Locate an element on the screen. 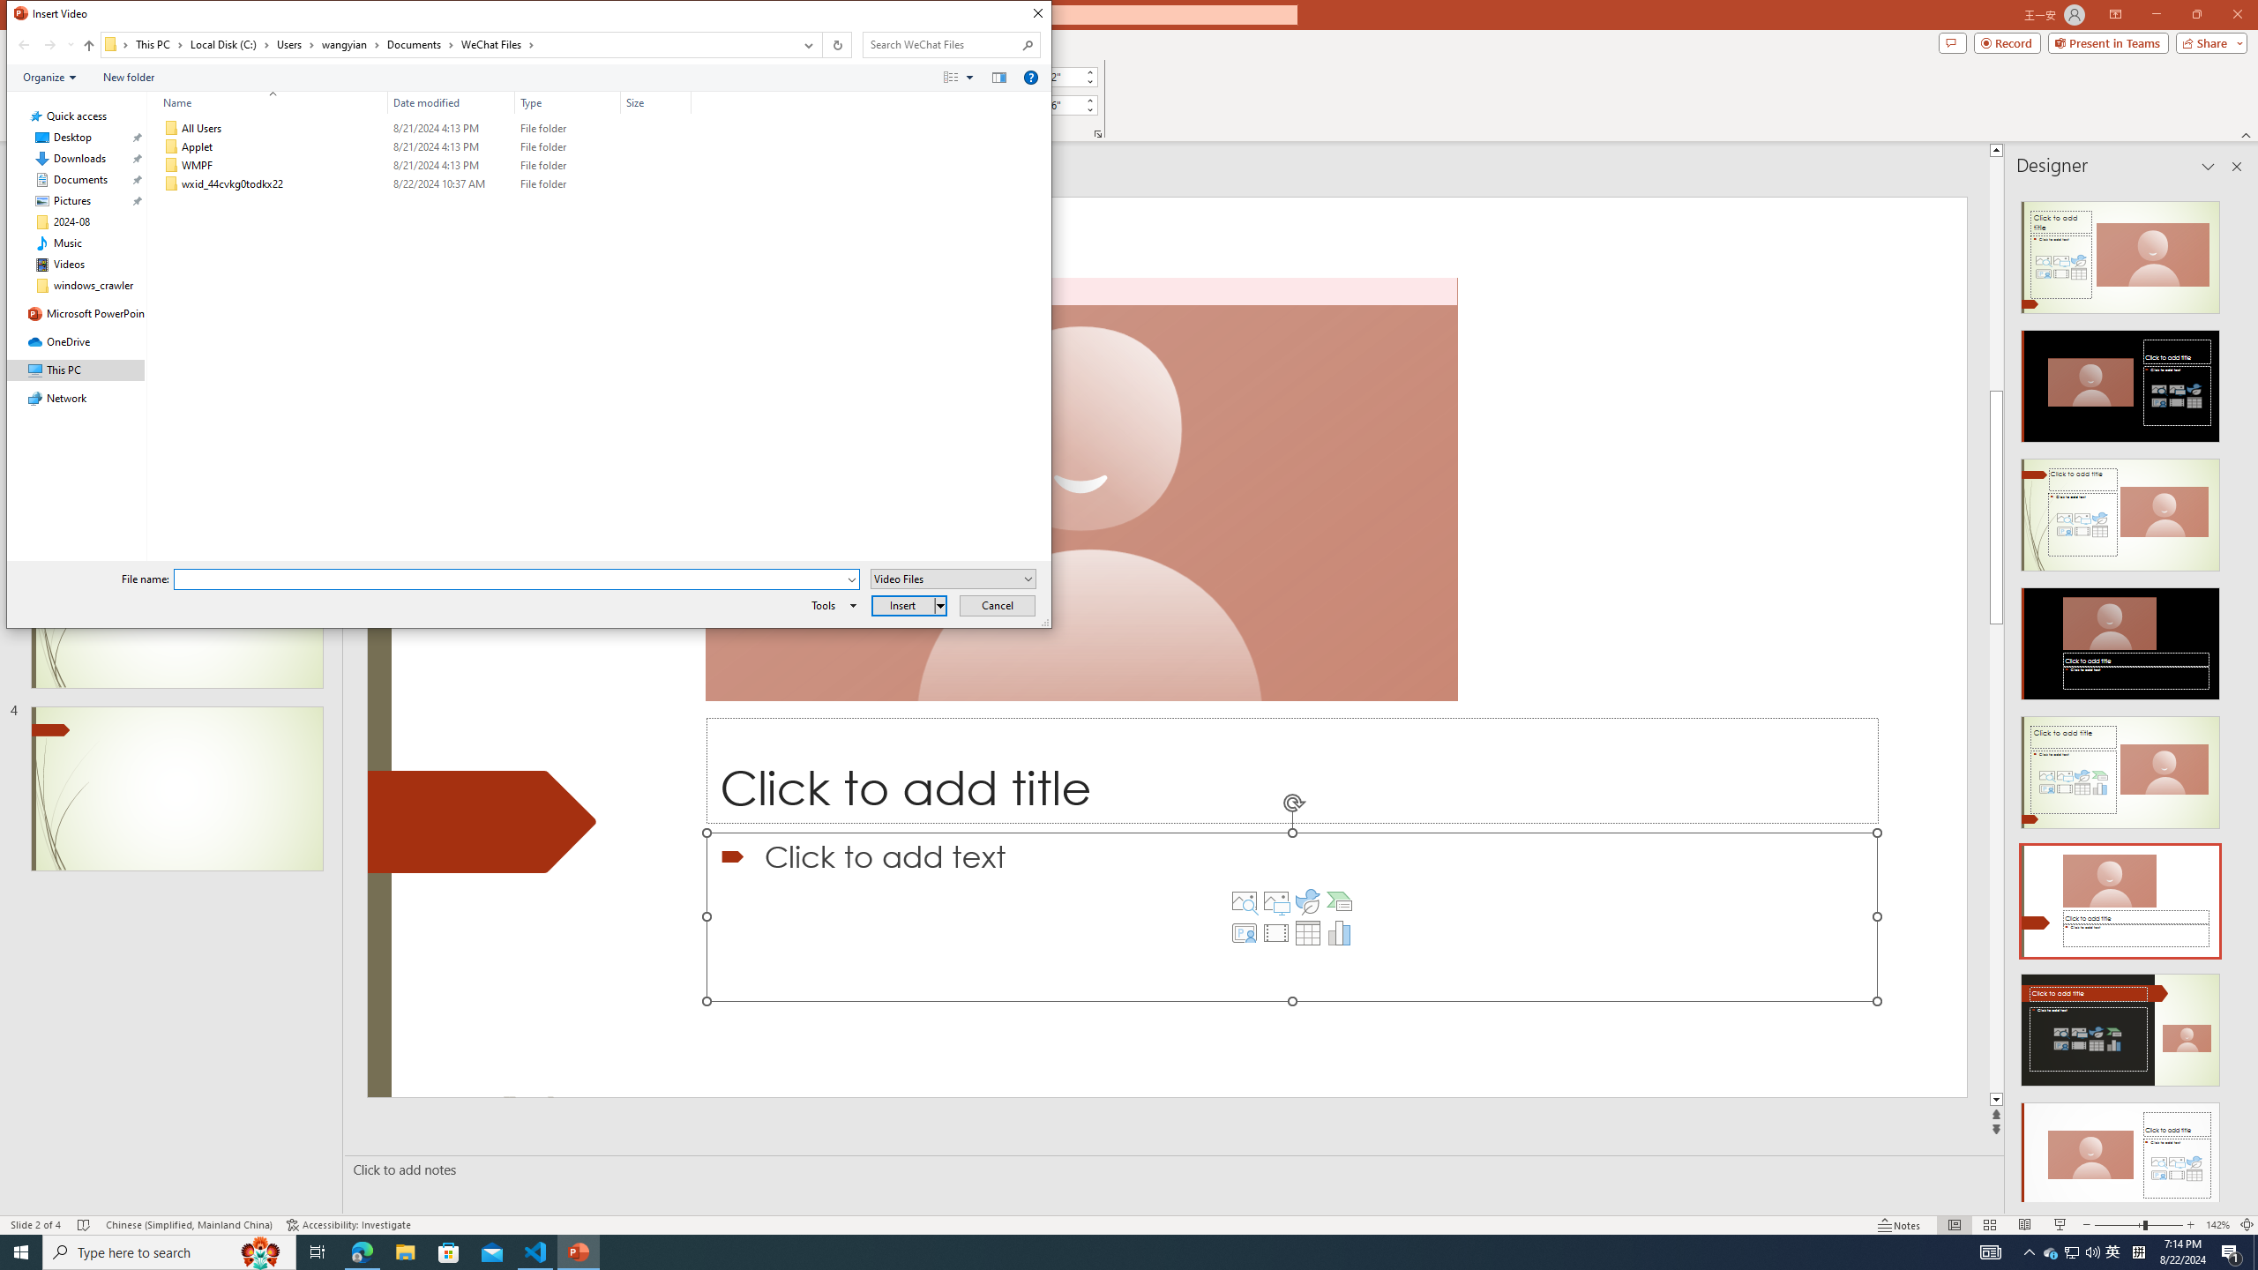 The width and height of the screenshot is (2258, 1270). This PC is located at coordinates (161, 44).